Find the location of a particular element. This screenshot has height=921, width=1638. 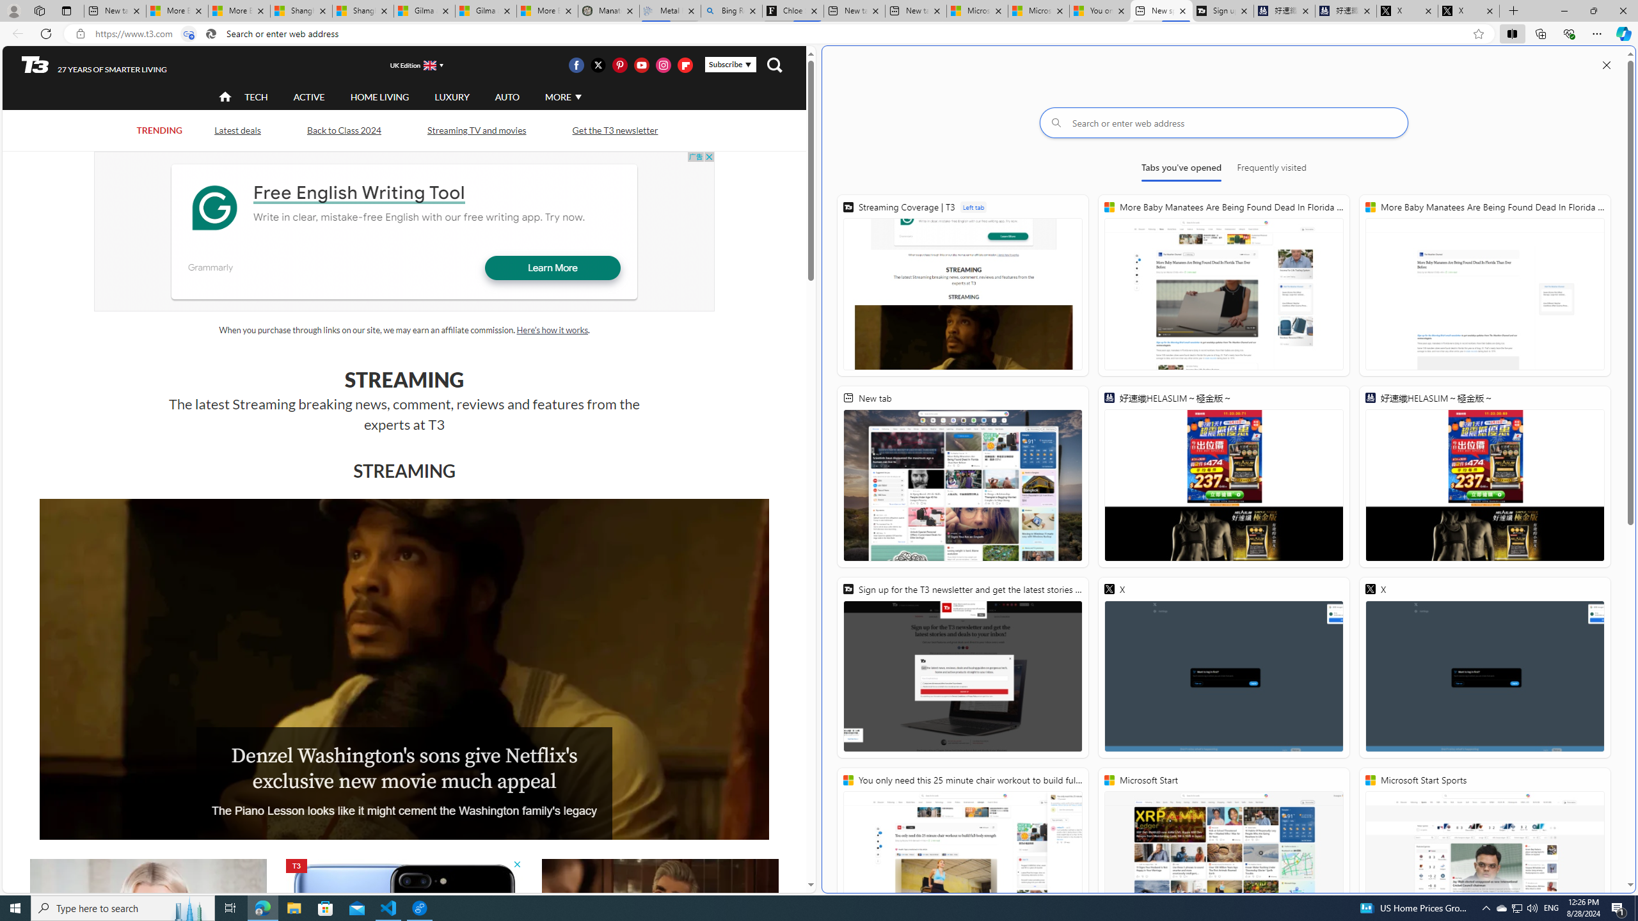

Get the T3 newsletter is located at coordinates (614, 130).